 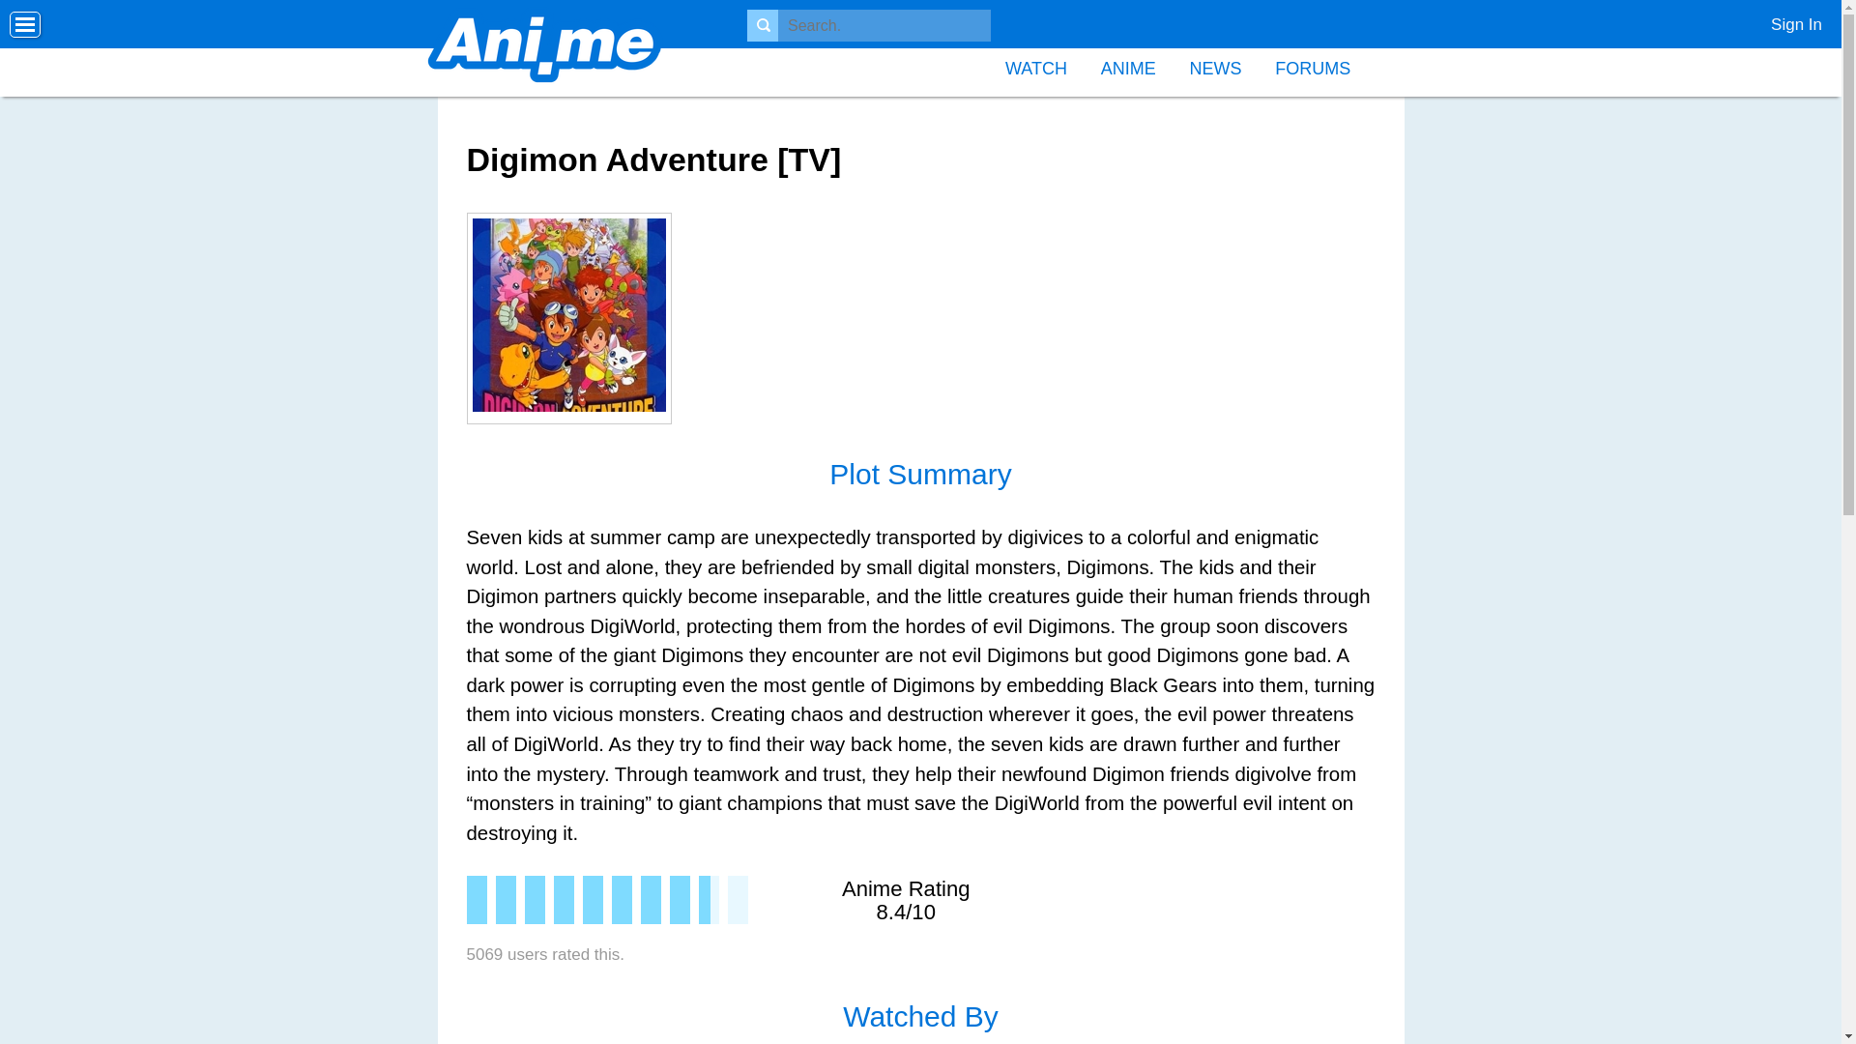 What do you see at coordinates (1036, 66) in the screenshot?
I see `WATCH` at bounding box center [1036, 66].